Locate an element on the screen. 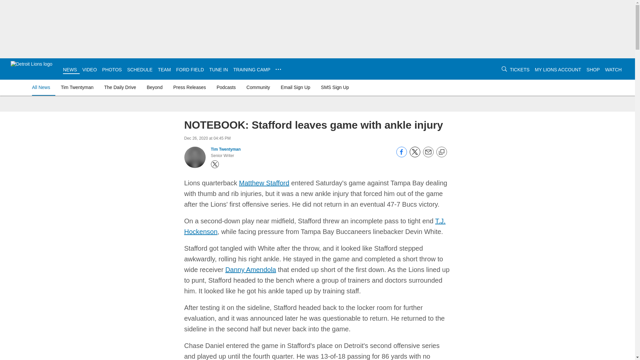 The image size is (640, 360). WATCH is located at coordinates (613, 69).